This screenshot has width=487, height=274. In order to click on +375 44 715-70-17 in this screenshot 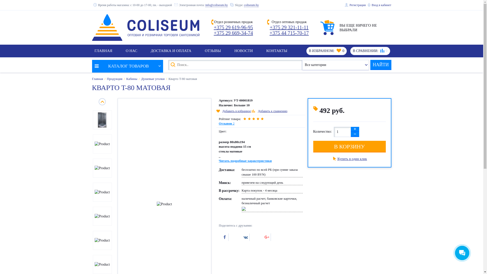, I will do `click(289, 33)`.